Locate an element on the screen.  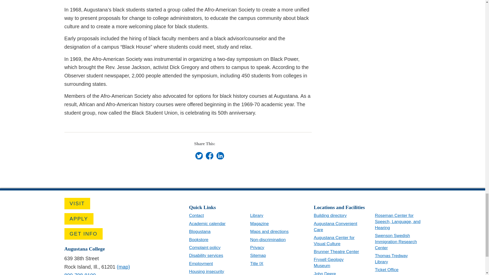
LinkedIn Round Icon with LinkedIn logo is located at coordinates (220, 156).